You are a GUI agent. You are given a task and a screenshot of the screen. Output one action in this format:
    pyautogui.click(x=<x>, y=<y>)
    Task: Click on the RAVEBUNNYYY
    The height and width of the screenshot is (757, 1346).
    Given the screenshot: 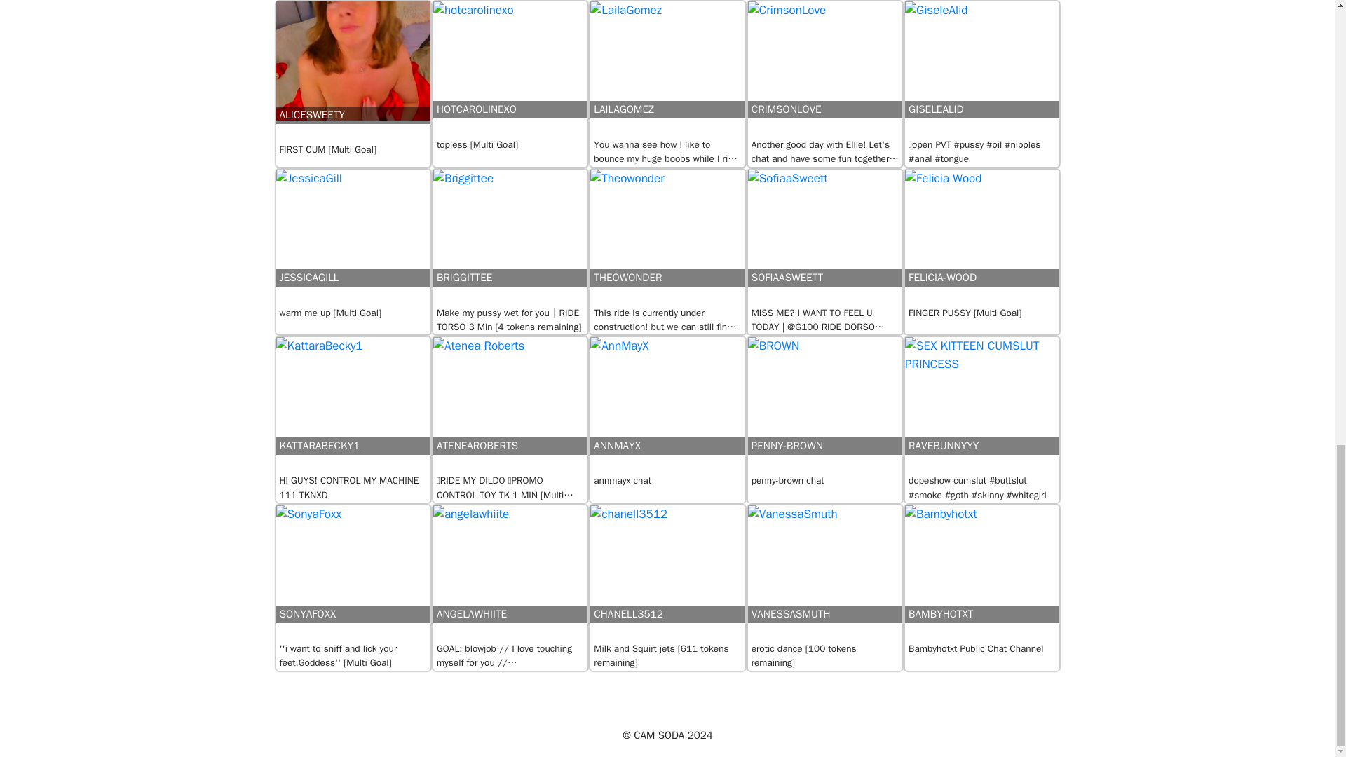 What is the action you would take?
    pyautogui.click(x=981, y=405)
    